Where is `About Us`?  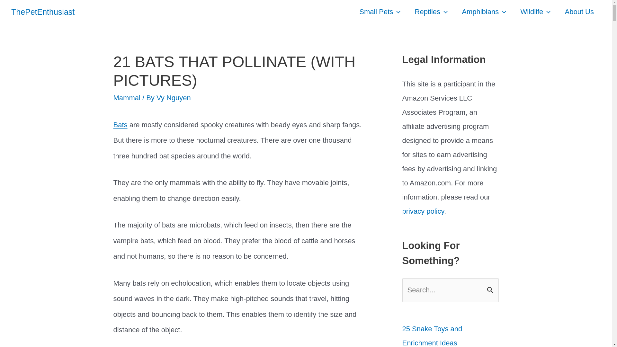
About Us is located at coordinates (579, 12).